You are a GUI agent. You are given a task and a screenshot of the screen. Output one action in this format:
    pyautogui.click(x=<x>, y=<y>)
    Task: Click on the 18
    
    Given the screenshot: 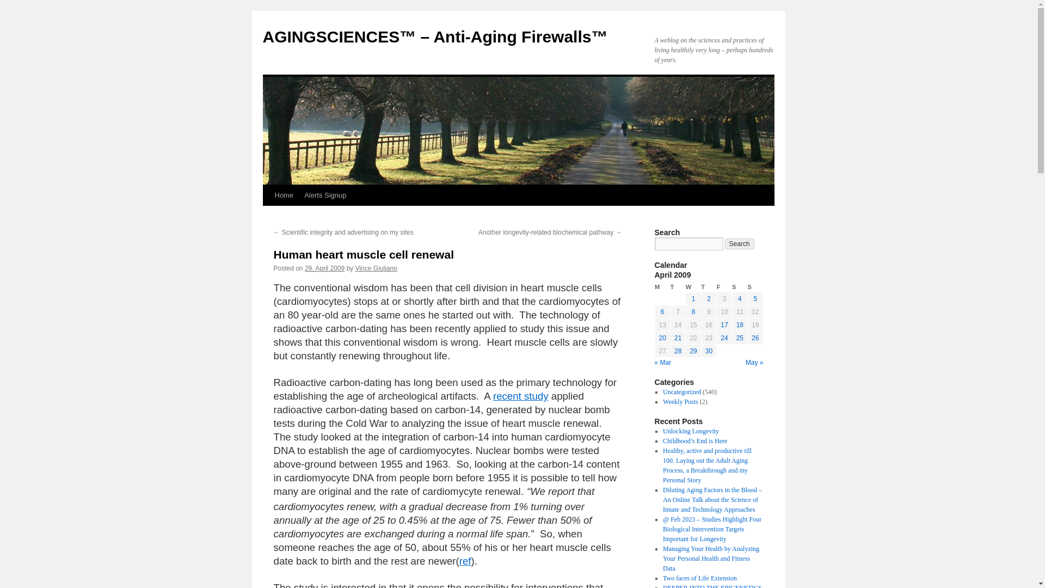 What is the action you would take?
    pyautogui.click(x=740, y=324)
    